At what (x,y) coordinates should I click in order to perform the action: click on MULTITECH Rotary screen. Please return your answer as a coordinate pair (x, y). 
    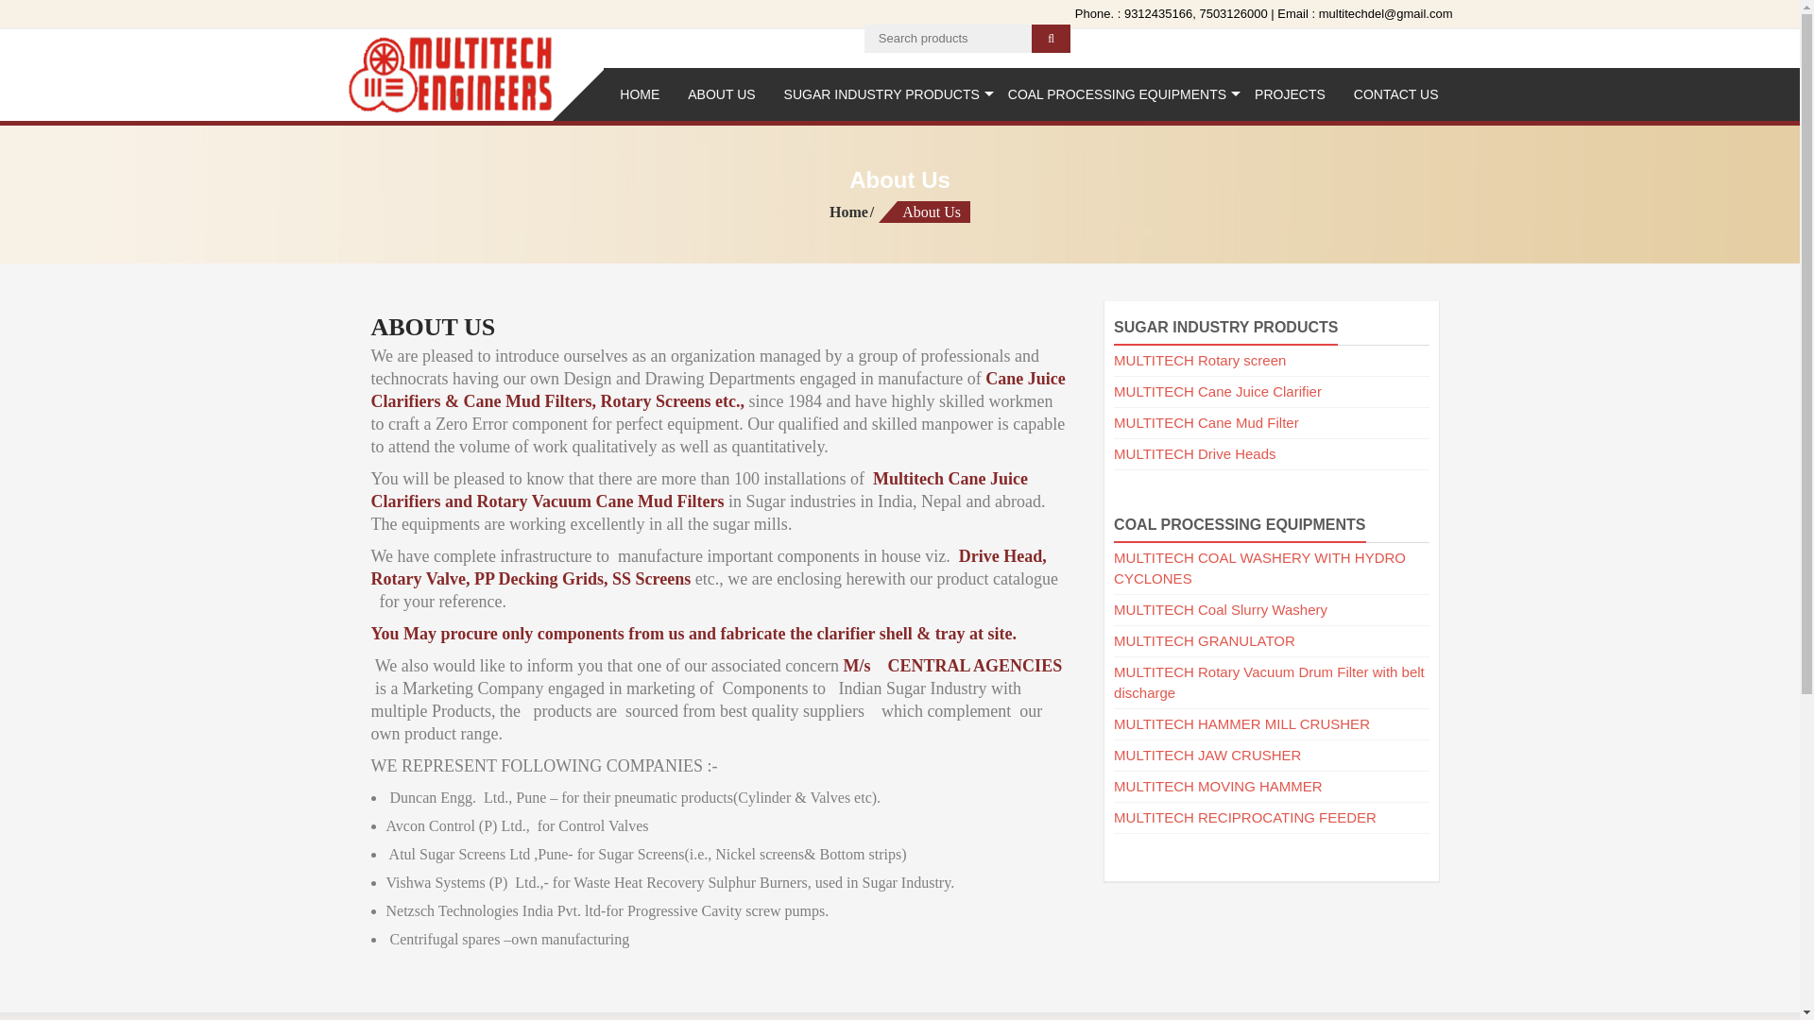
    Looking at the image, I should click on (1200, 359).